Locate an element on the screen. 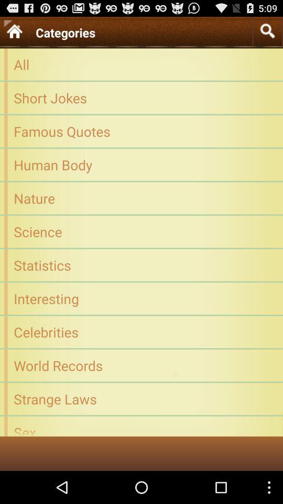 The width and height of the screenshot is (283, 504). swipe to the nature app is located at coordinates (141, 198).